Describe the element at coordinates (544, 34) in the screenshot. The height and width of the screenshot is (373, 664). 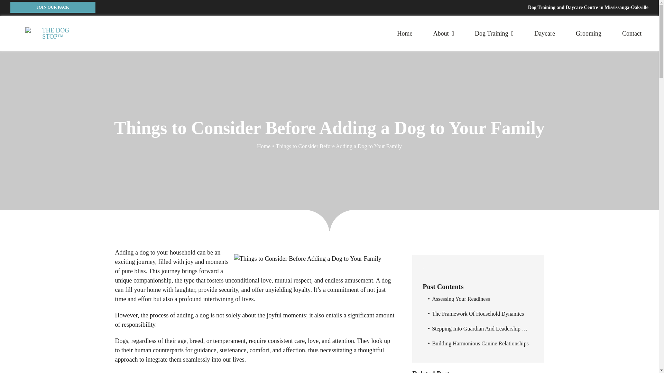
I see `Daycare` at that location.